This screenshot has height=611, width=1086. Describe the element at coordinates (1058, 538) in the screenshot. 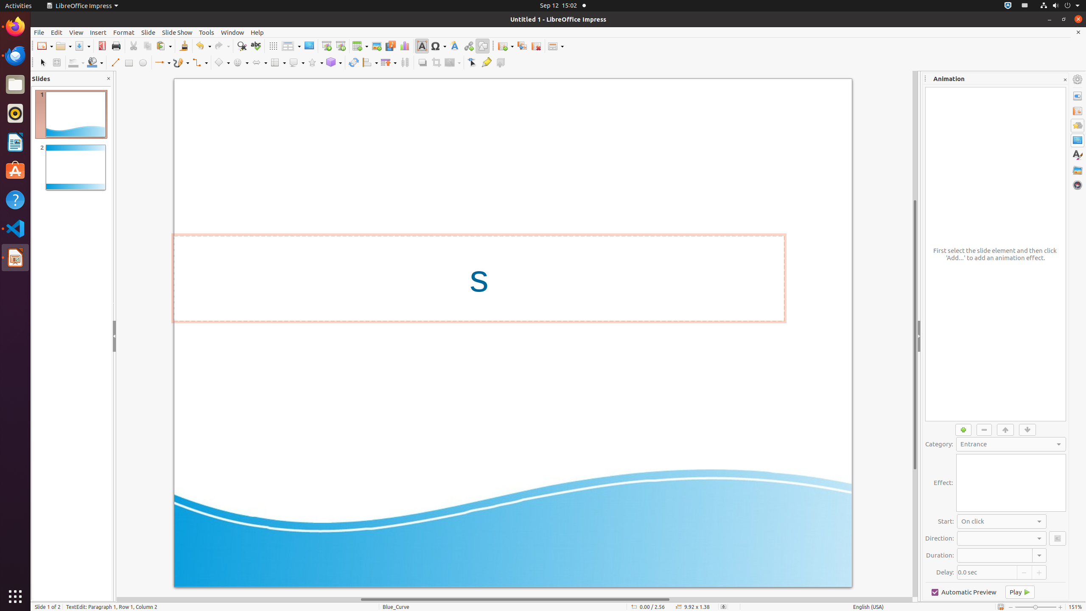

I see `Options` at that location.